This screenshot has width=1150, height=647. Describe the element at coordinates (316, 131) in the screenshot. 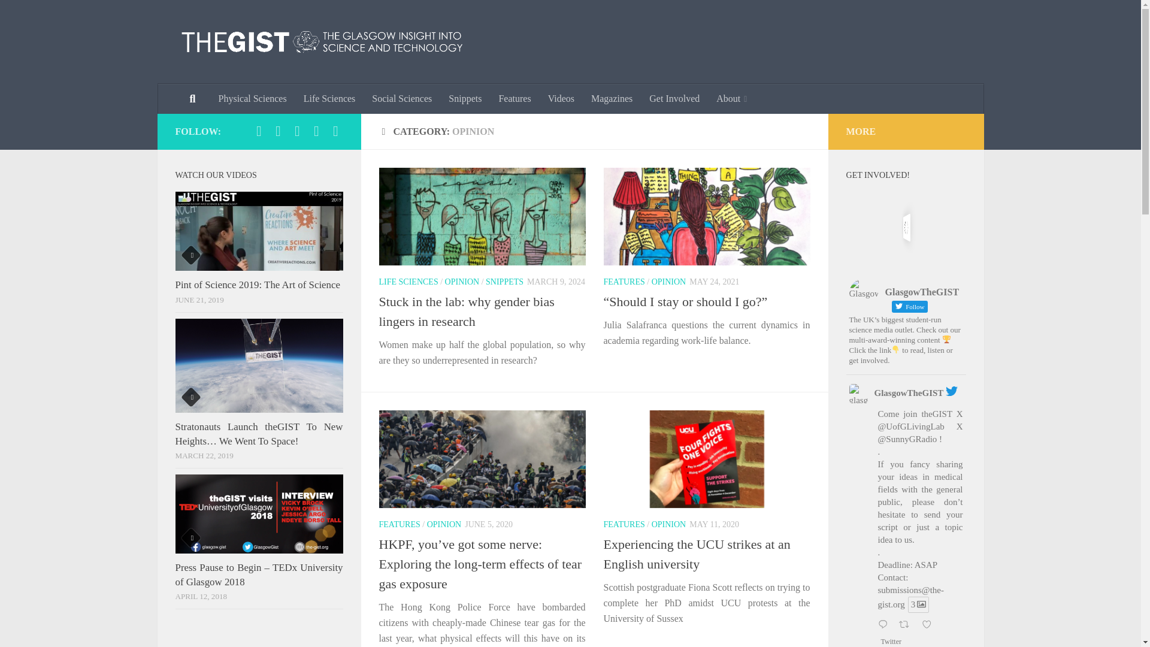

I see `Add us on Snapchat` at that location.